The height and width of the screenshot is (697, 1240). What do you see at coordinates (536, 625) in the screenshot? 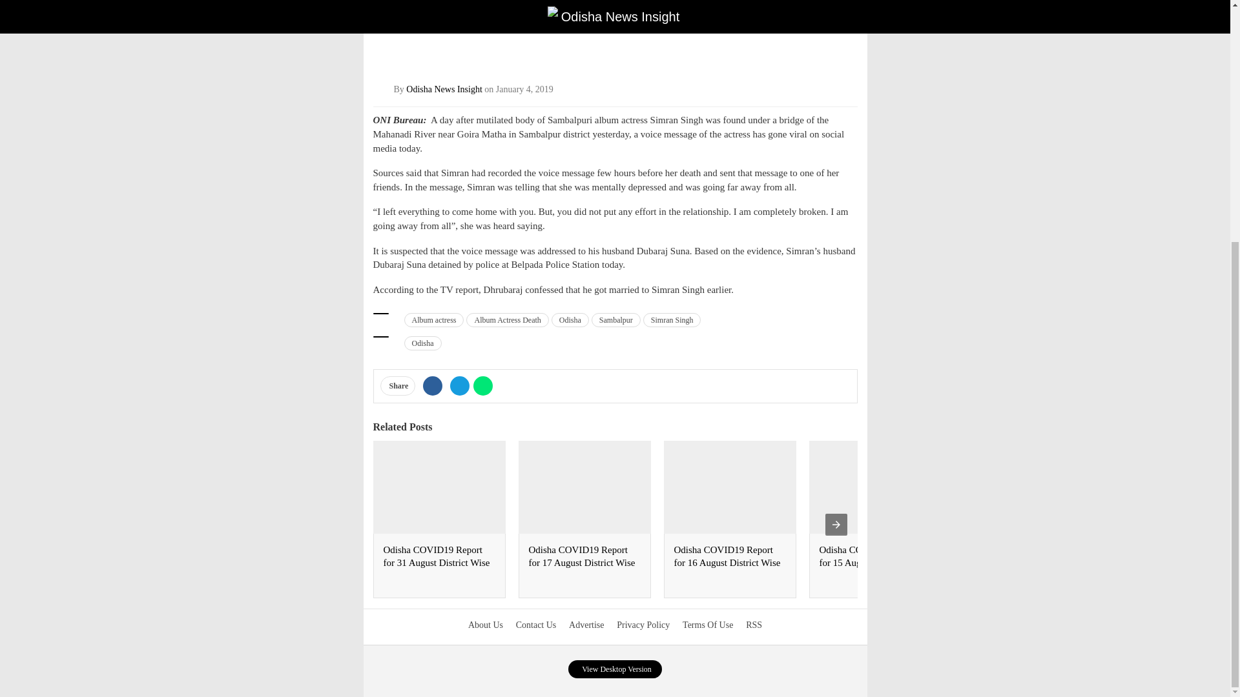
I see `Contact Us` at bounding box center [536, 625].